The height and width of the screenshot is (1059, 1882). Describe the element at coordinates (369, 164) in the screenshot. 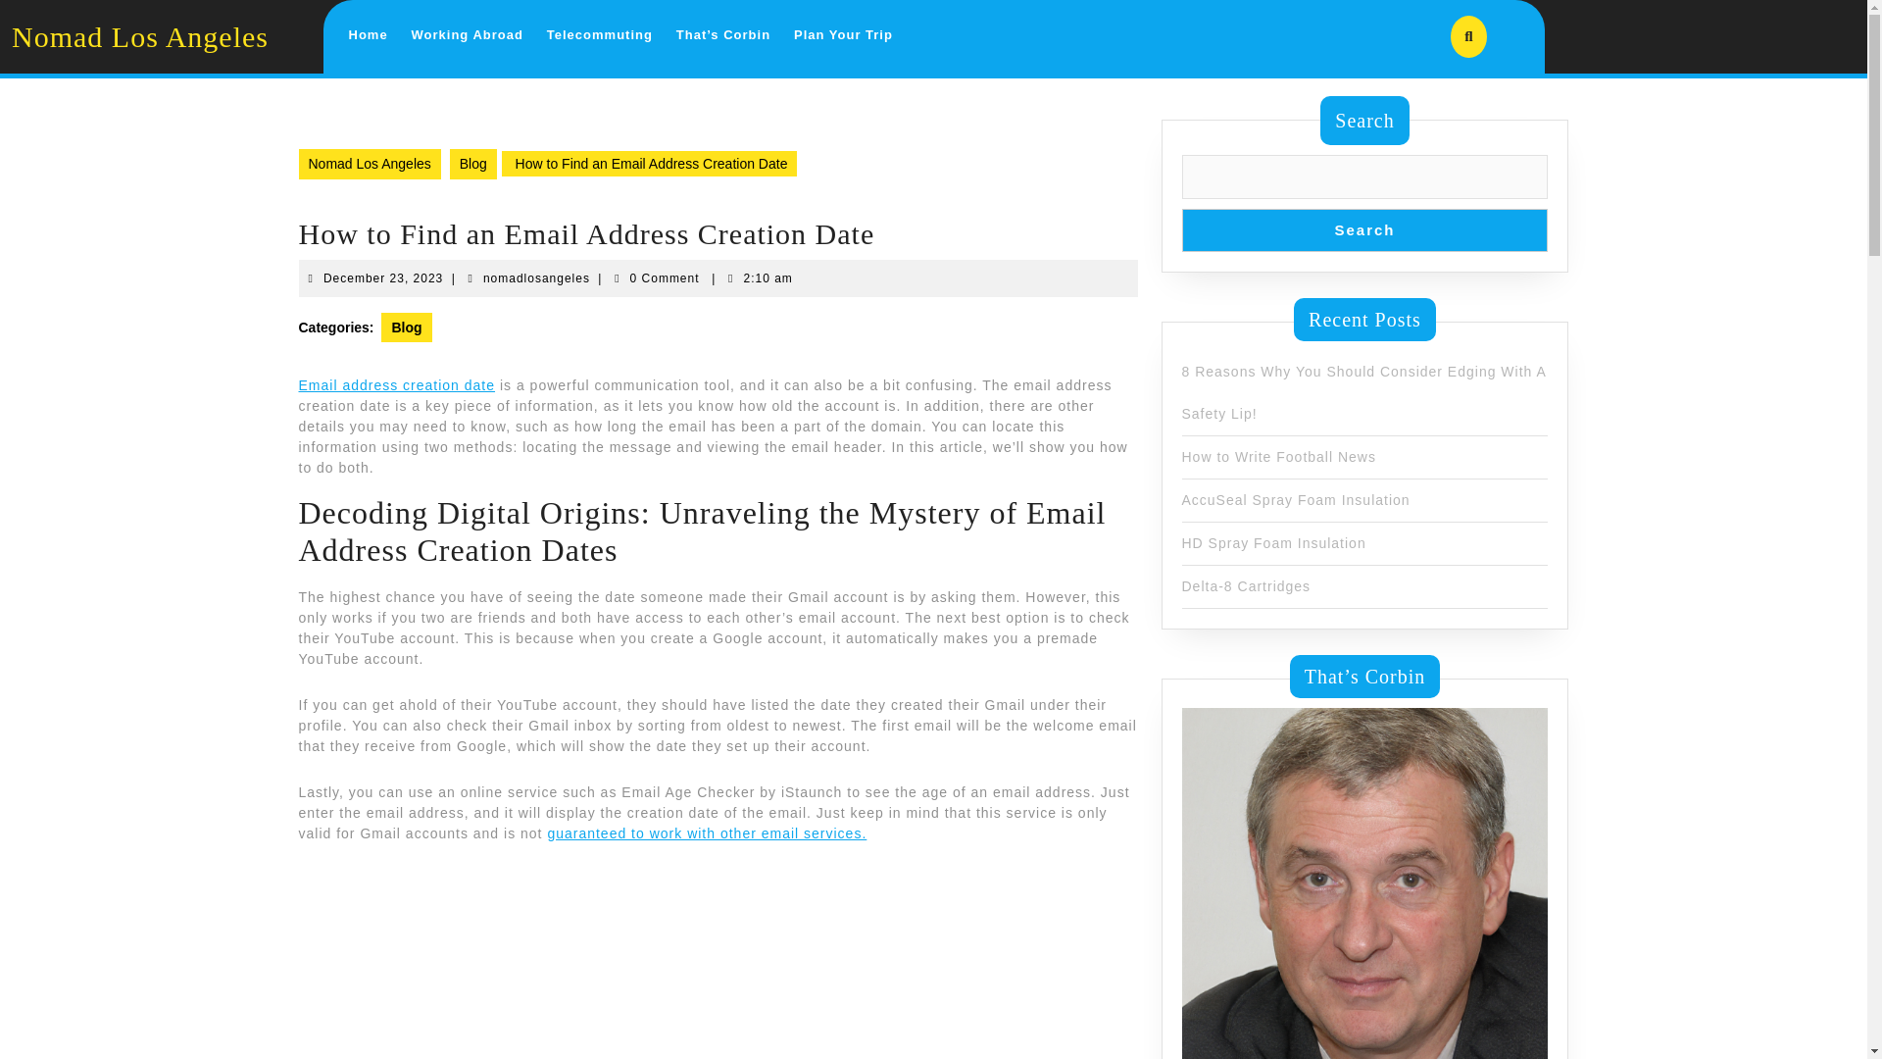

I see `AccuSeal Spray Foam Insulation` at that location.